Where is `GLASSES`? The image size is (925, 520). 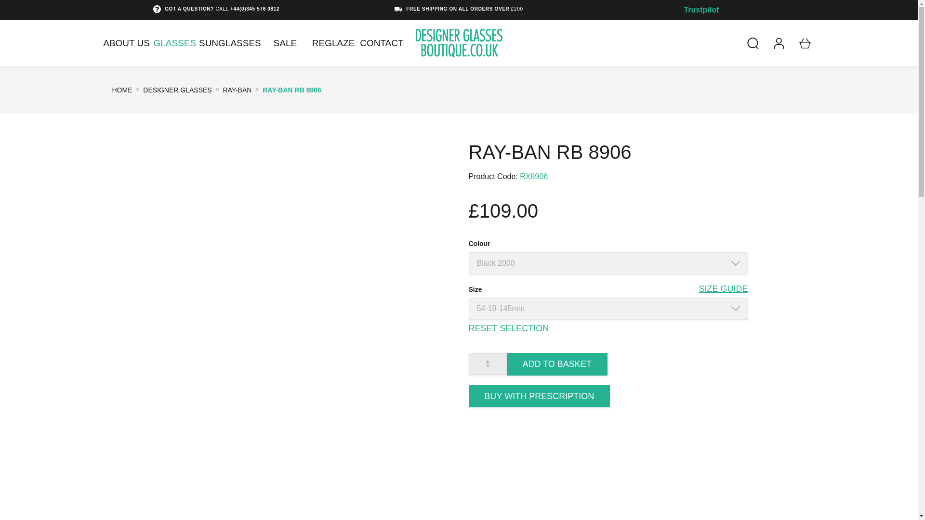
GLASSES is located at coordinates (174, 43).